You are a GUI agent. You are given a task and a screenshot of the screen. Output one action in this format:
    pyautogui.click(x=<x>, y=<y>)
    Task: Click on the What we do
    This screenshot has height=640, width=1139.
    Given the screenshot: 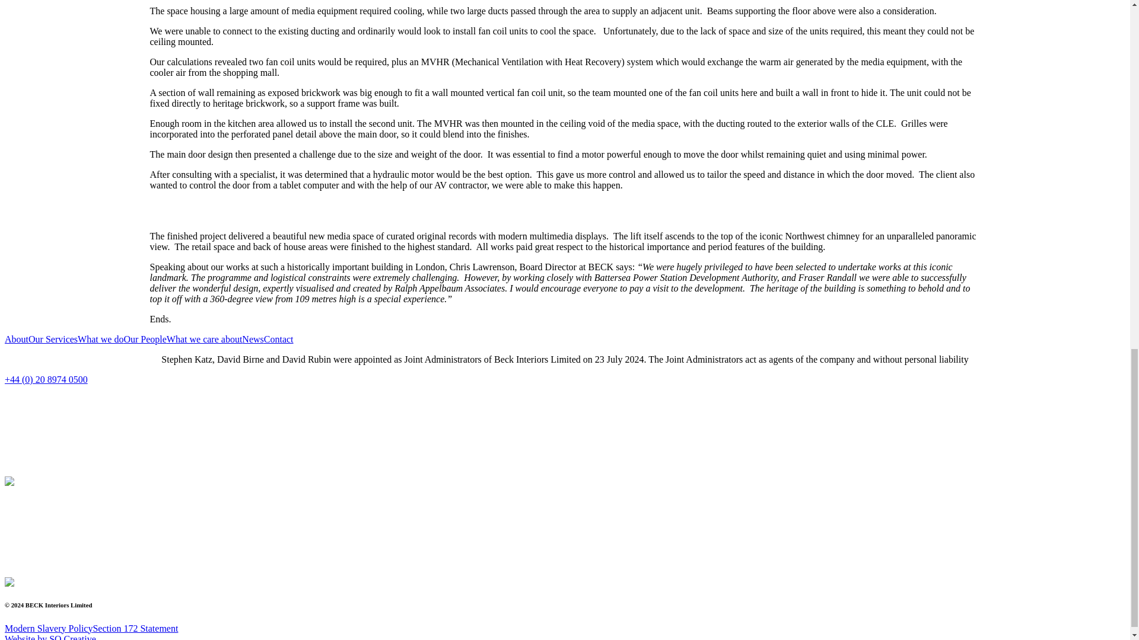 What is the action you would take?
    pyautogui.click(x=100, y=339)
    